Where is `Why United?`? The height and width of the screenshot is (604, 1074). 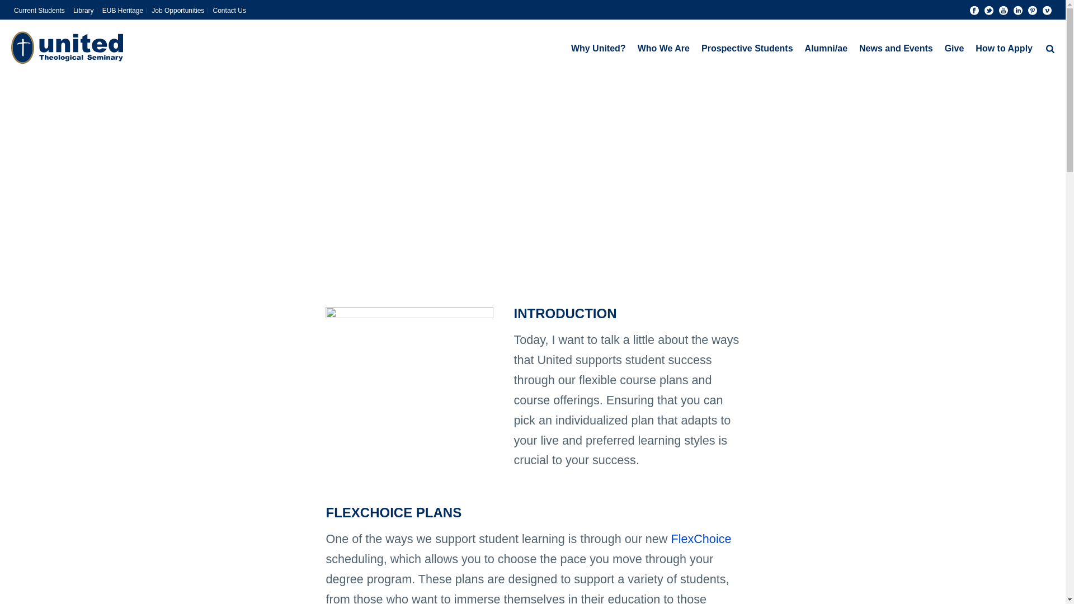 Why United? is located at coordinates (599, 48).